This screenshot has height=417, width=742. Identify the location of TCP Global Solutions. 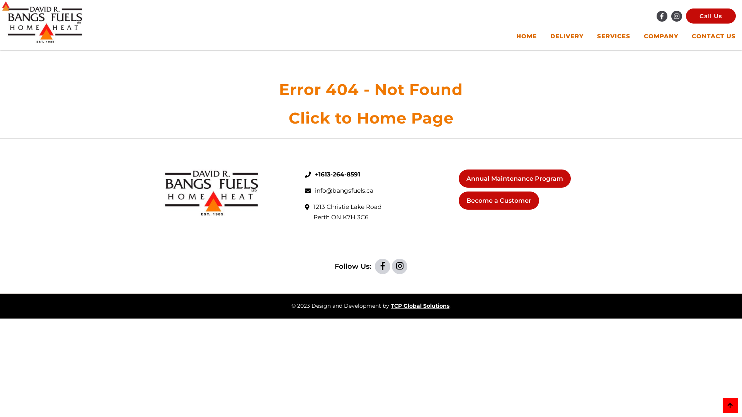
(420, 306).